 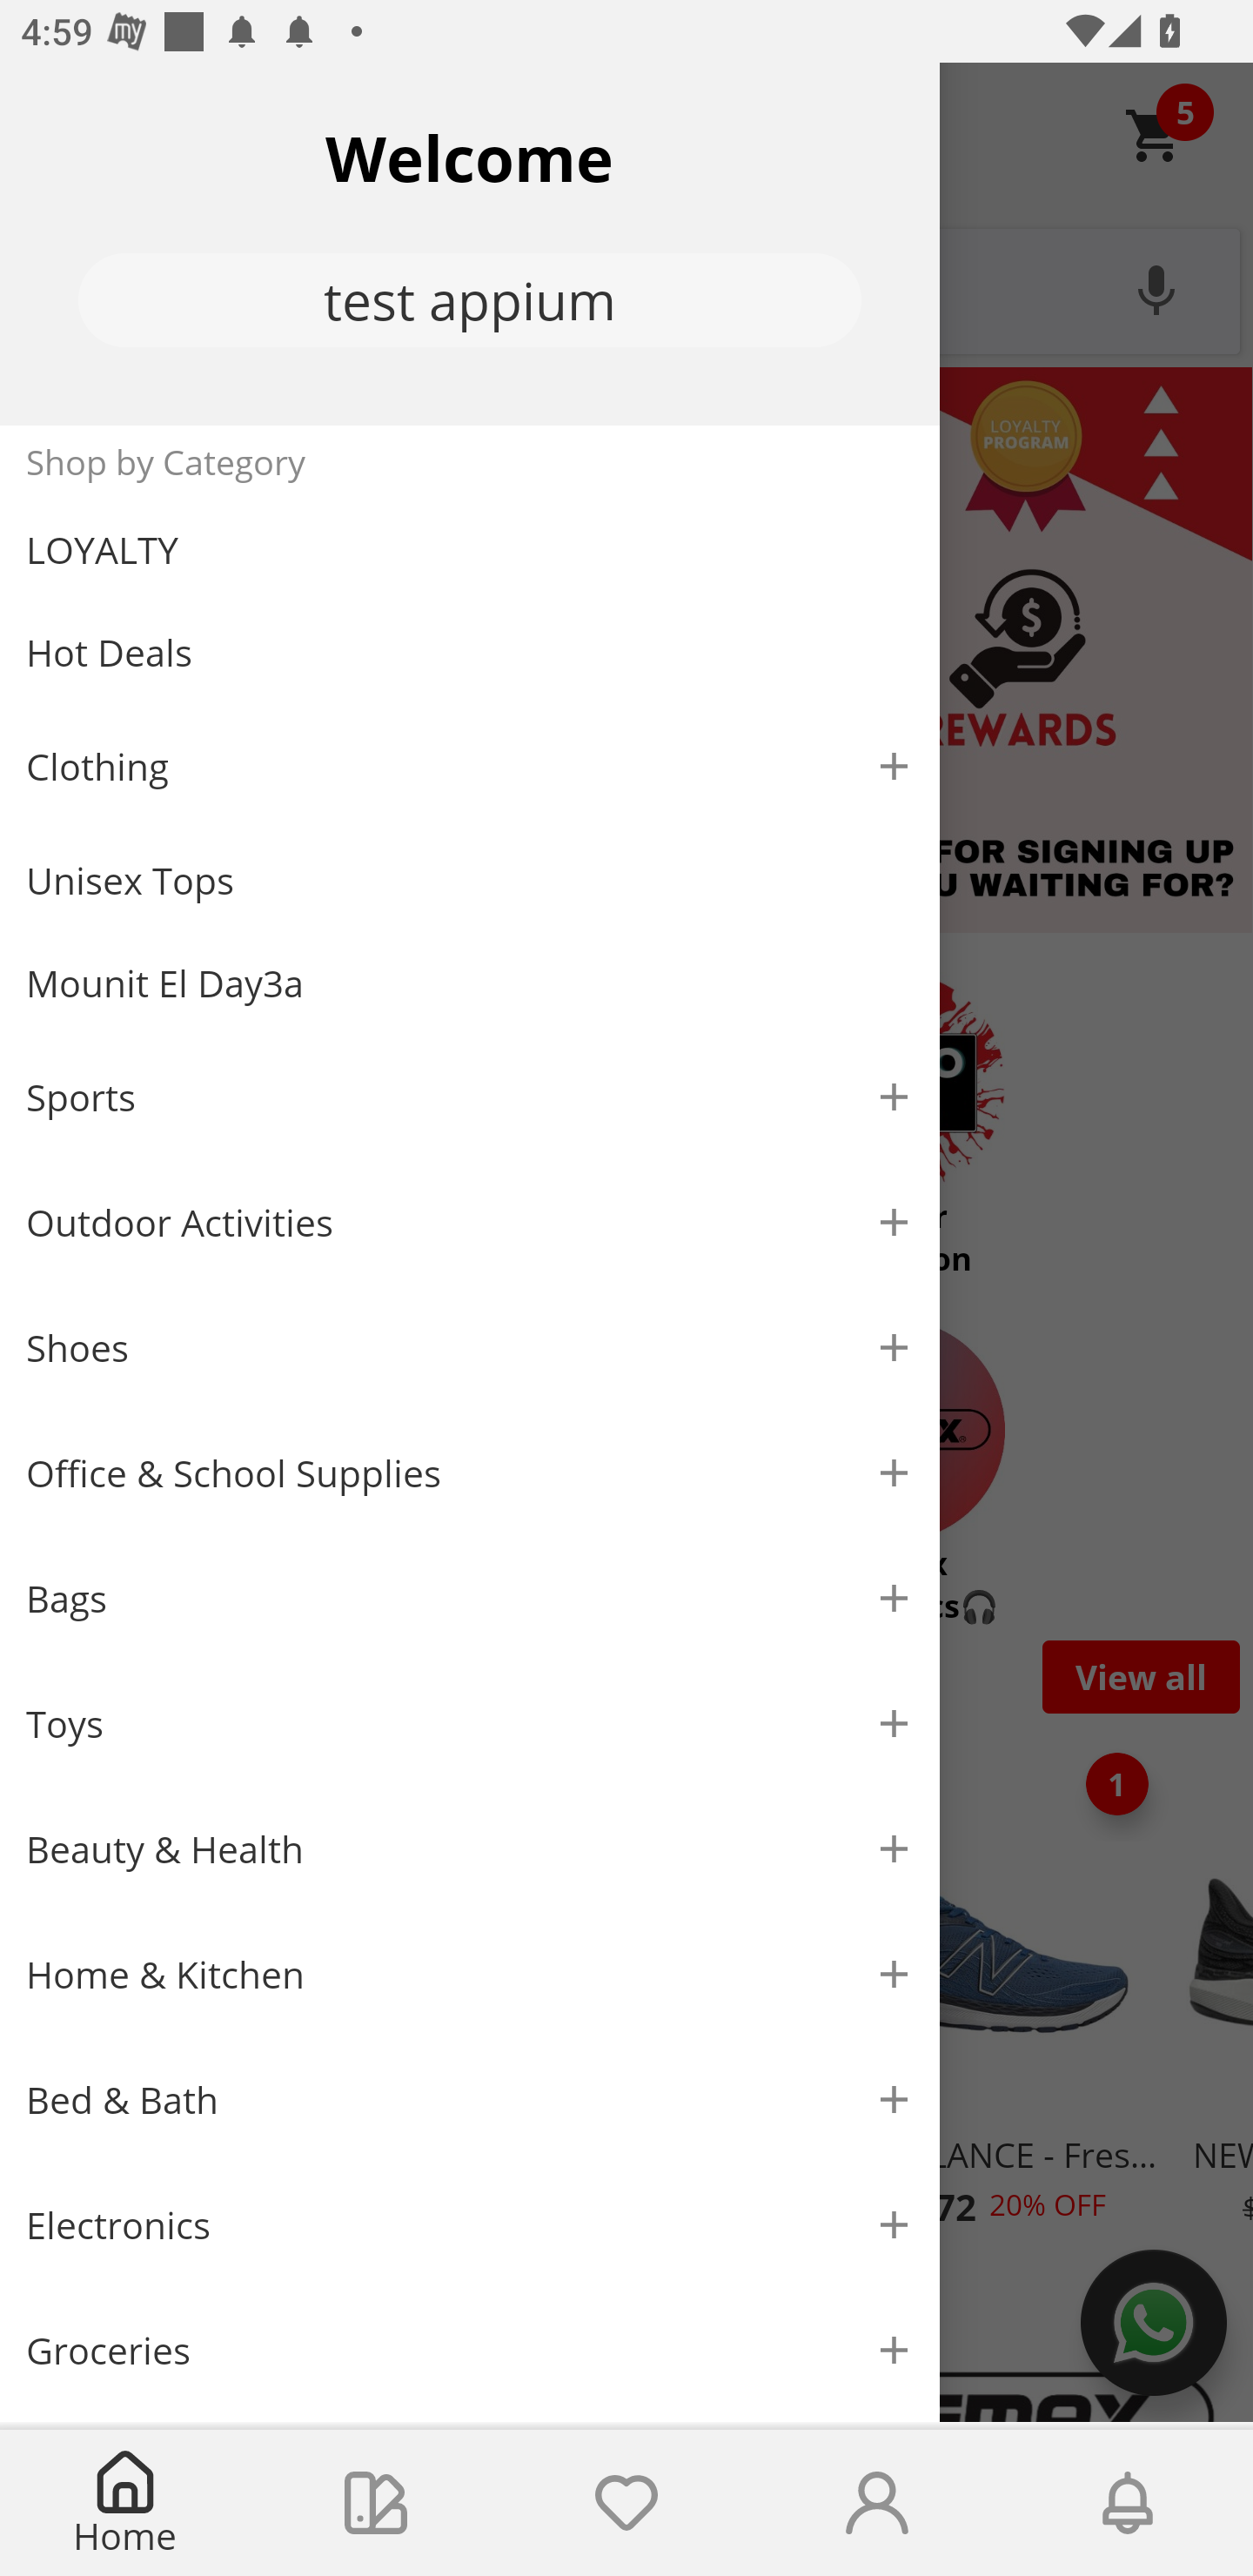 I want to click on Collections, so click(x=376, y=2503).